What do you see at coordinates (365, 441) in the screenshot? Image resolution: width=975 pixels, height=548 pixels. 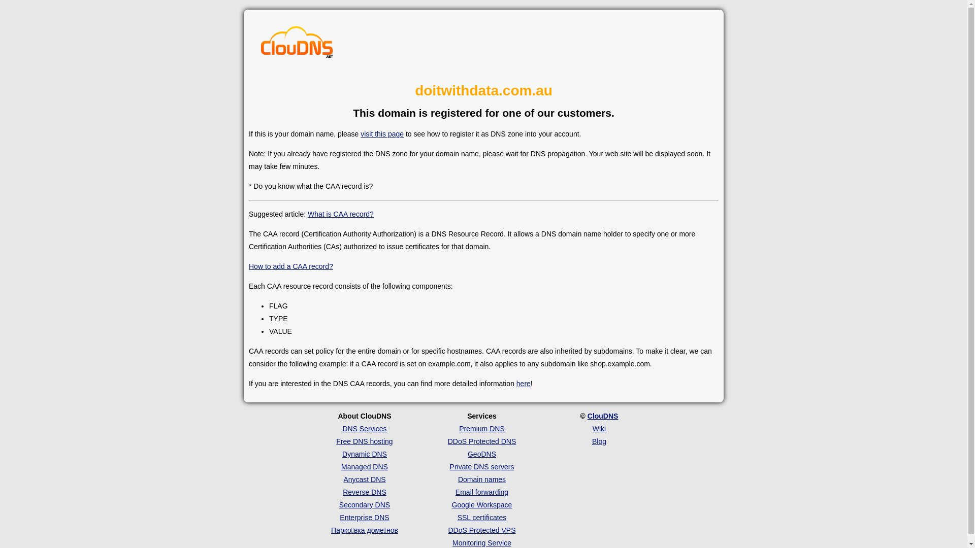 I see `Free DNS hosting` at bounding box center [365, 441].